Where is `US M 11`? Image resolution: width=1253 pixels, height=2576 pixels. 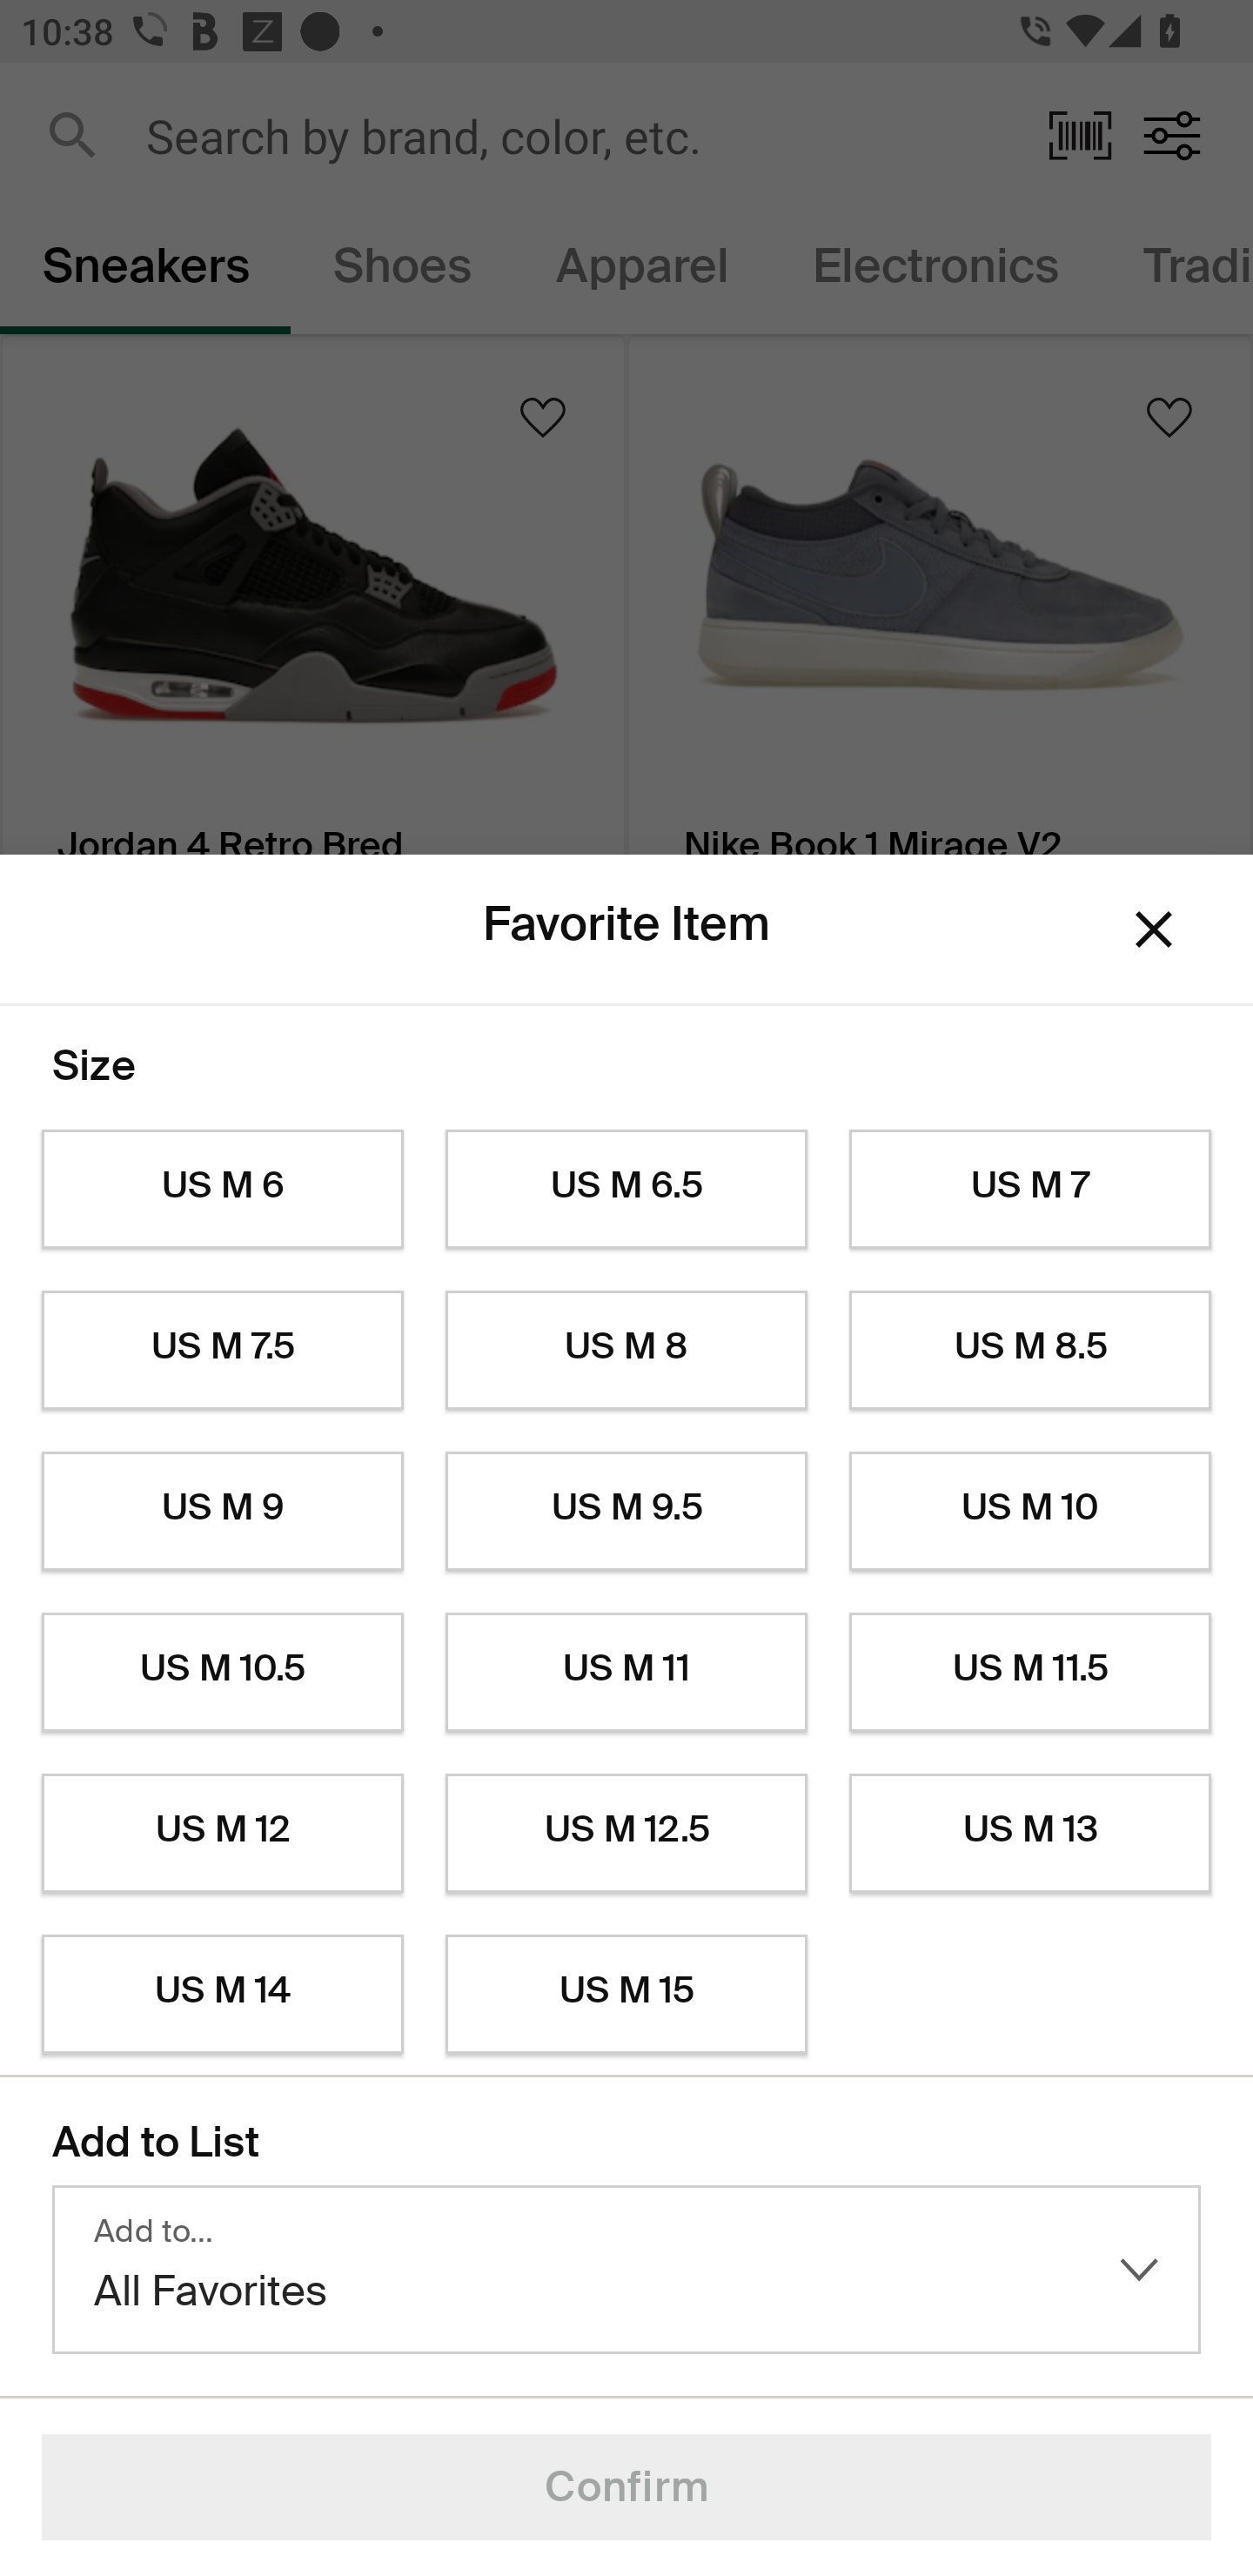
US M 11 is located at coordinates (626, 1673).